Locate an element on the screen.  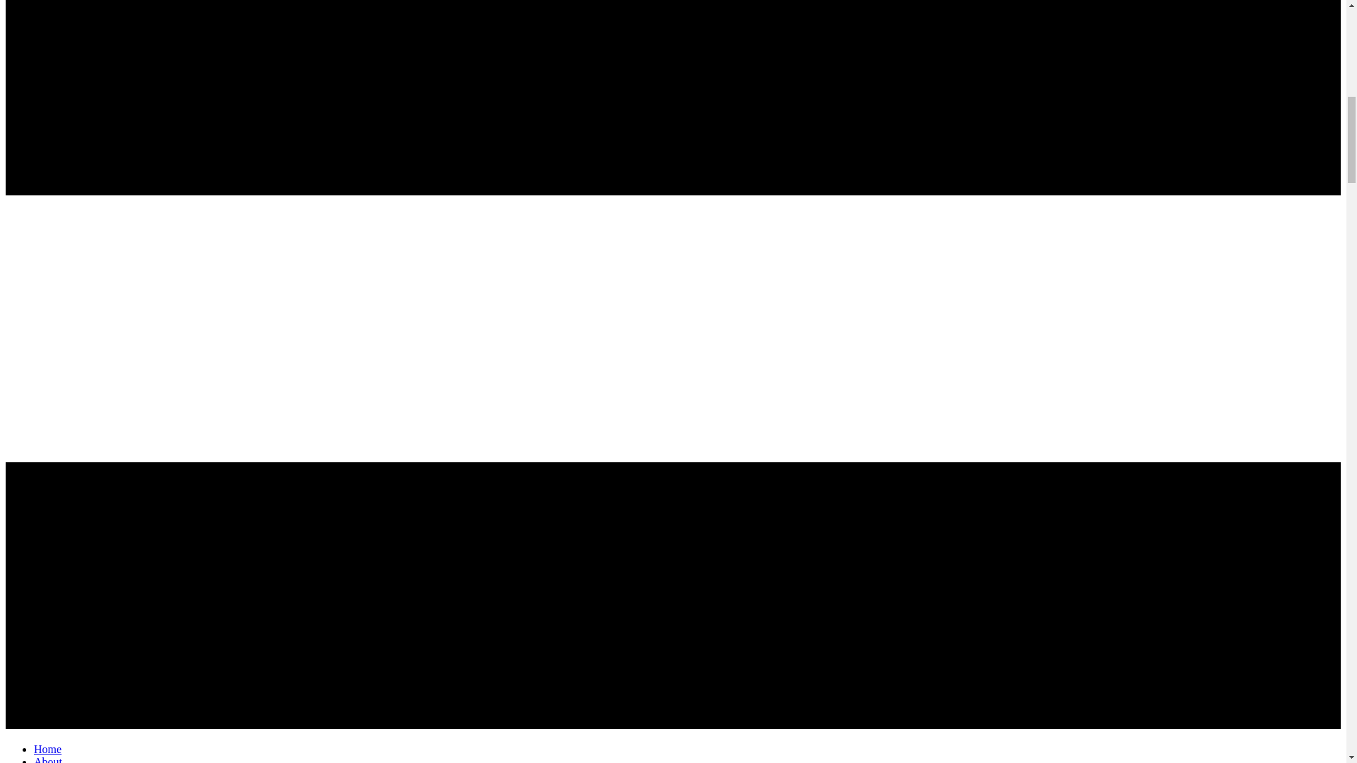
About is located at coordinates (48, 759).